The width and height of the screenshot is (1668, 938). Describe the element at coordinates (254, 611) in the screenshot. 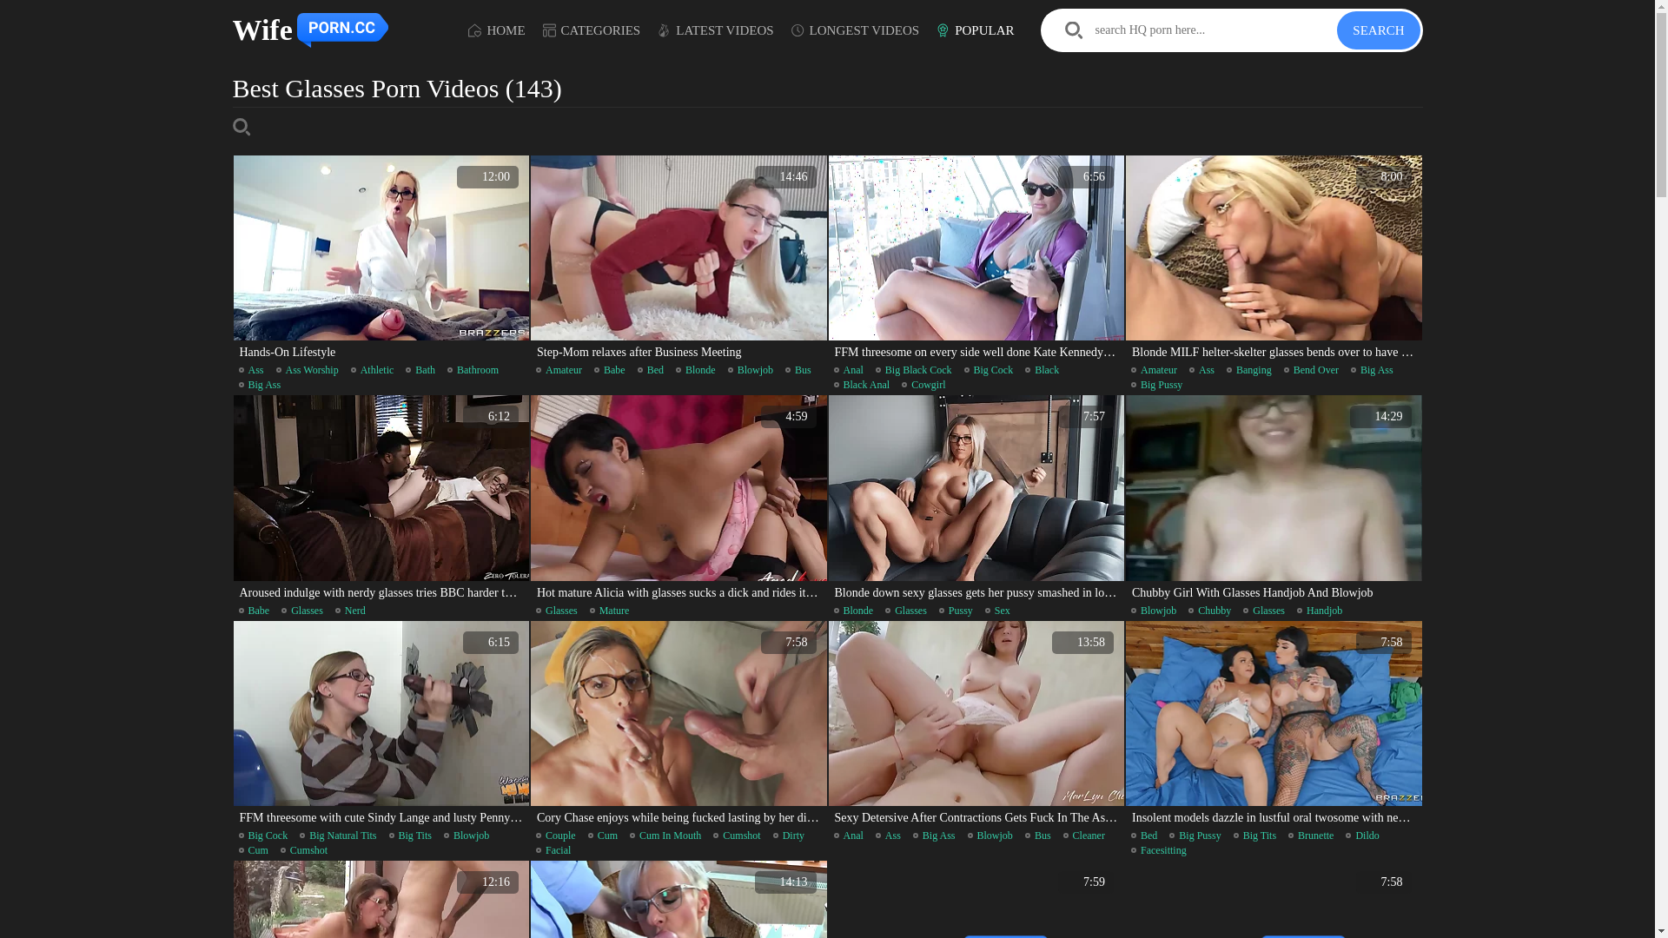

I see `Babe` at that location.